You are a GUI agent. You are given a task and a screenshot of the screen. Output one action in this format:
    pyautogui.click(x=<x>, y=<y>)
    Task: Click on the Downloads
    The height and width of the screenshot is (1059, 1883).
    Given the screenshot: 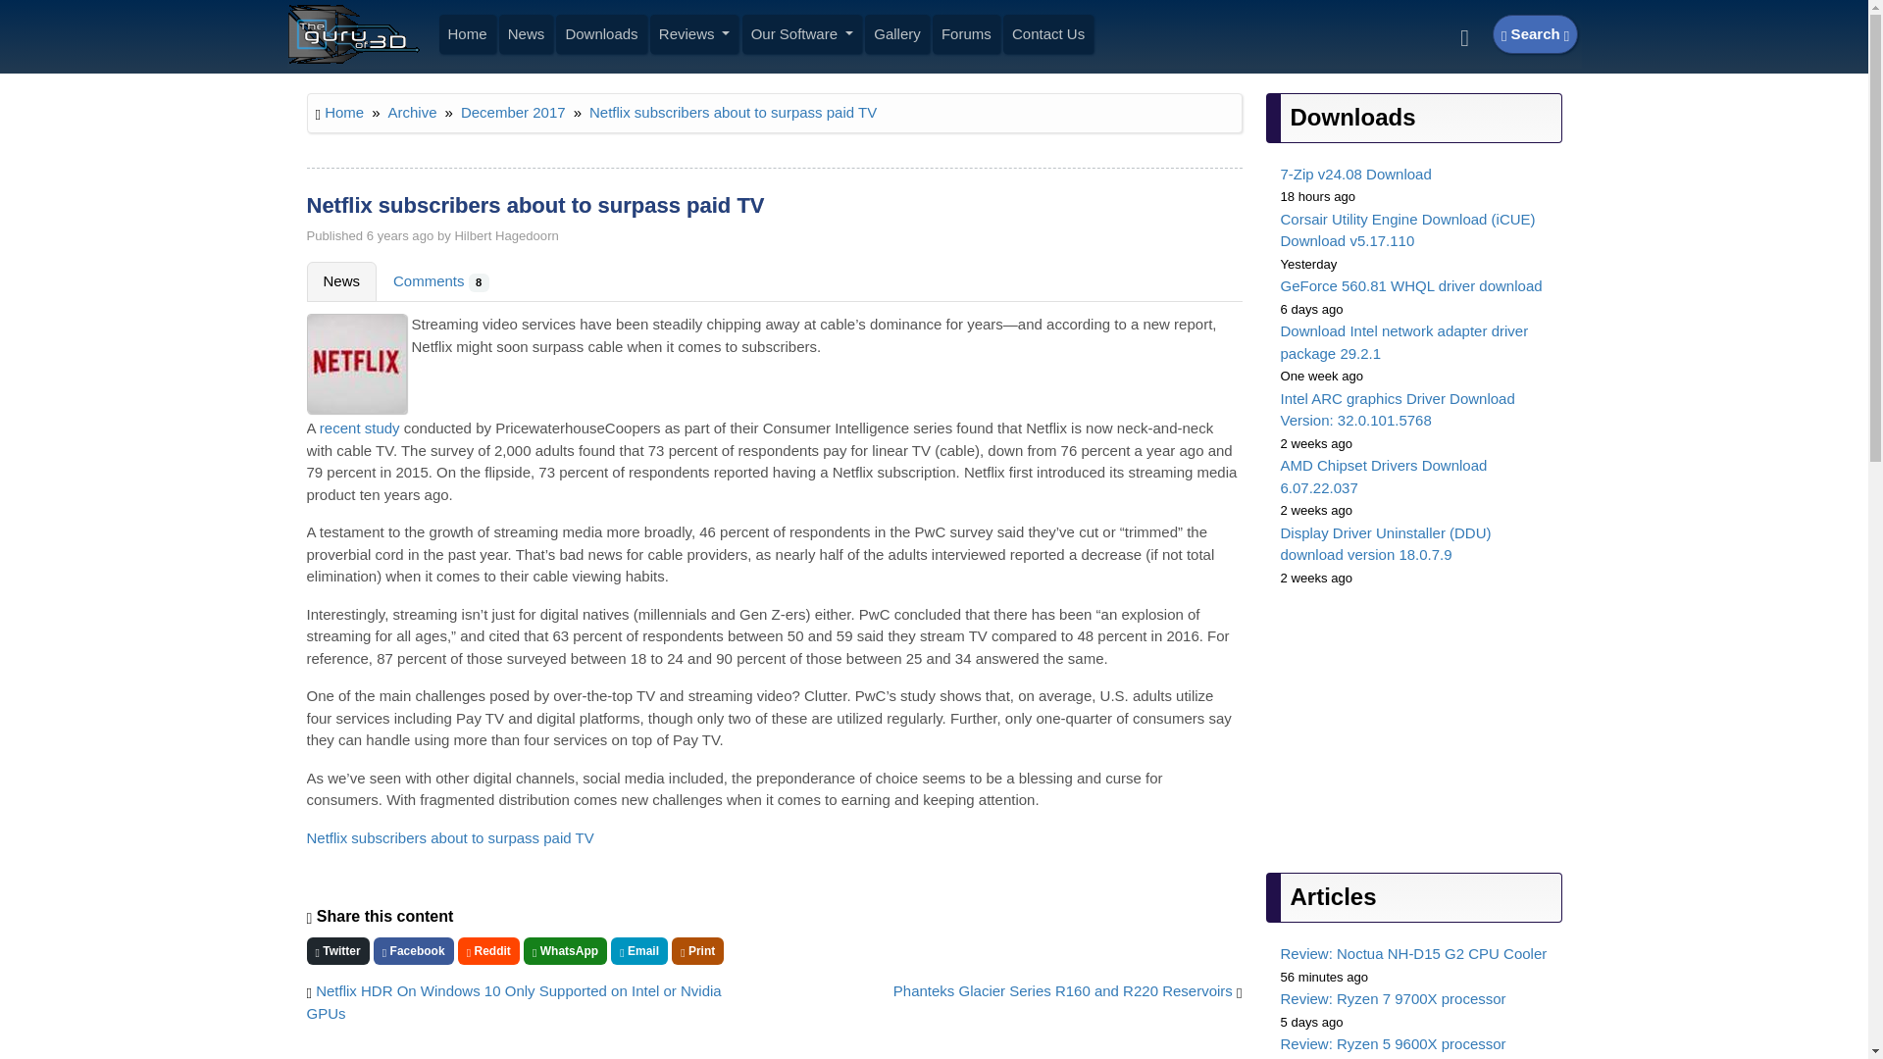 What is the action you would take?
    pyautogui.click(x=601, y=35)
    